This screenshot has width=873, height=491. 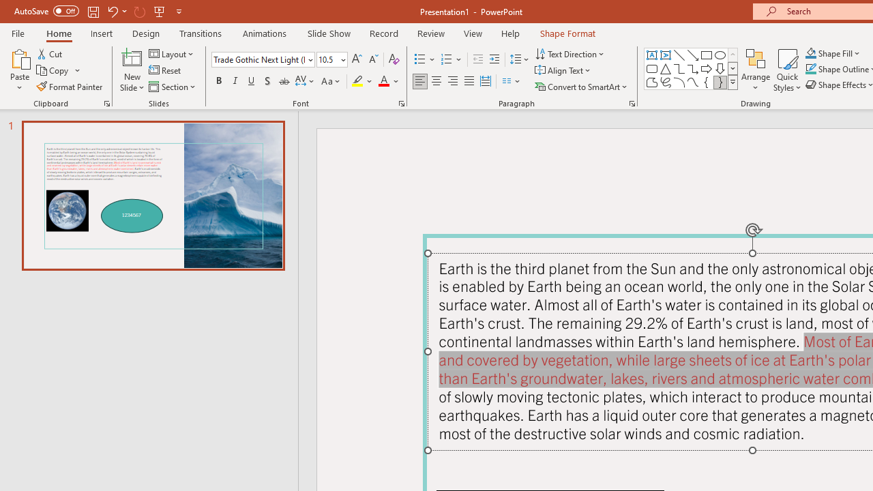 What do you see at coordinates (787, 70) in the screenshot?
I see `Quick Styles` at bounding box center [787, 70].